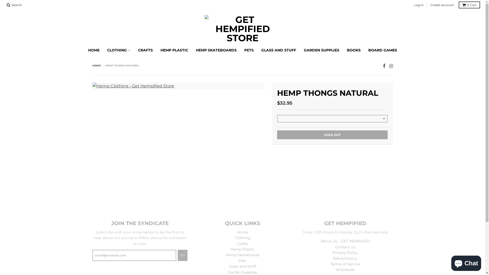  Describe the element at coordinates (384, 66) in the screenshot. I see `Get Hempified Store on Facebook` at that location.